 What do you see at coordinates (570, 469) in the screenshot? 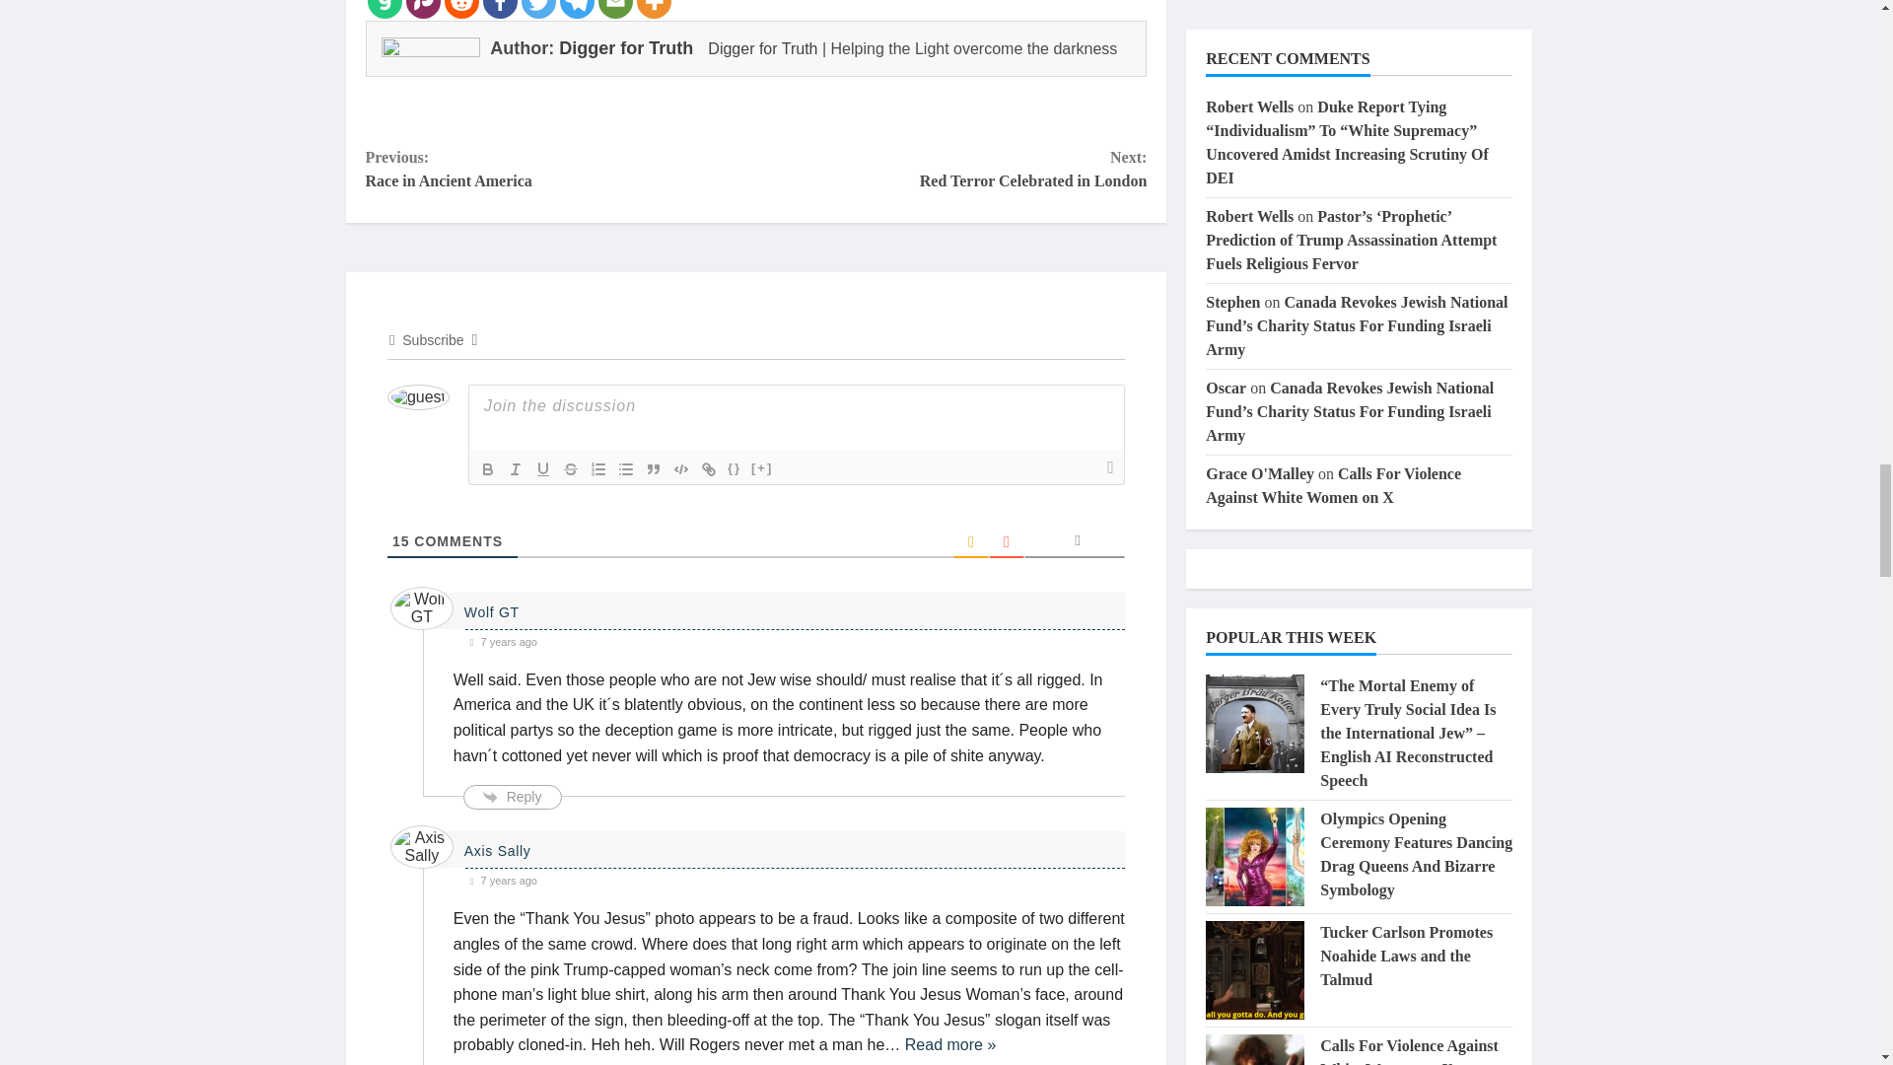
I see `Strike` at bounding box center [570, 469].